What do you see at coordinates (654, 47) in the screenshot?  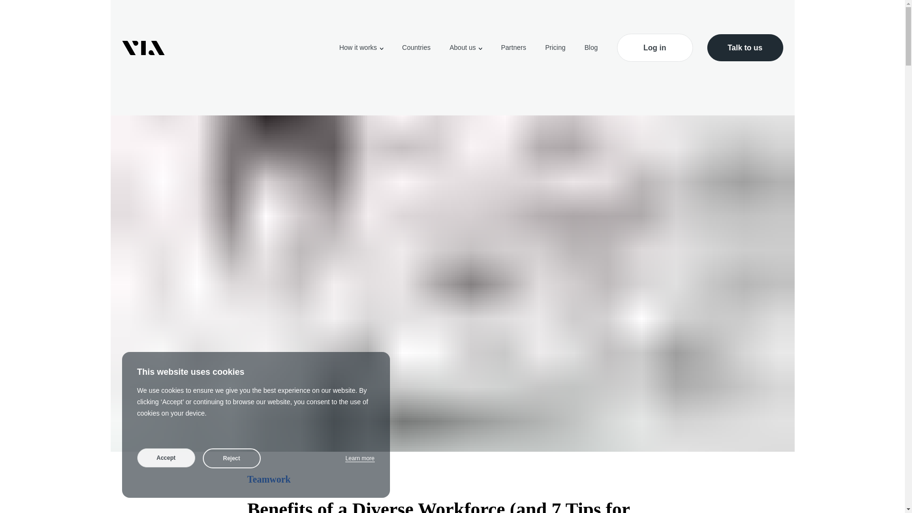 I see `Log in` at bounding box center [654, 47].